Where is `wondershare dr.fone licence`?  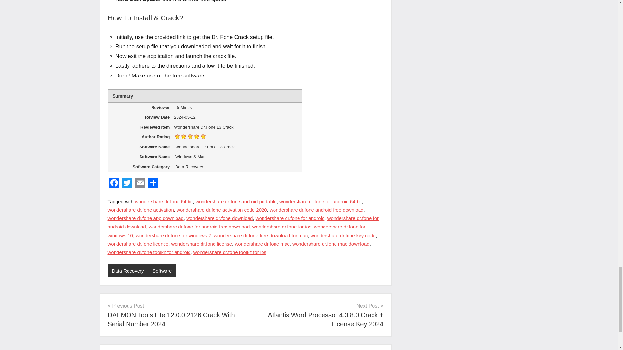 wondershare dr.fone licence is located at coordinates (138, 244).